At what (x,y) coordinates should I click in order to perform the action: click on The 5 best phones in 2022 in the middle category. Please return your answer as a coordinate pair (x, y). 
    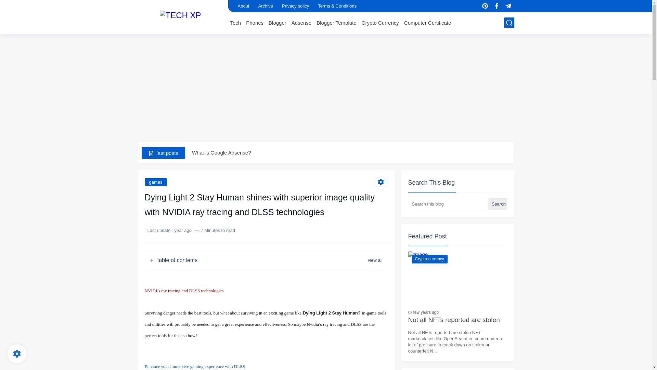
    Looking at the image, I should click on (248, 139).